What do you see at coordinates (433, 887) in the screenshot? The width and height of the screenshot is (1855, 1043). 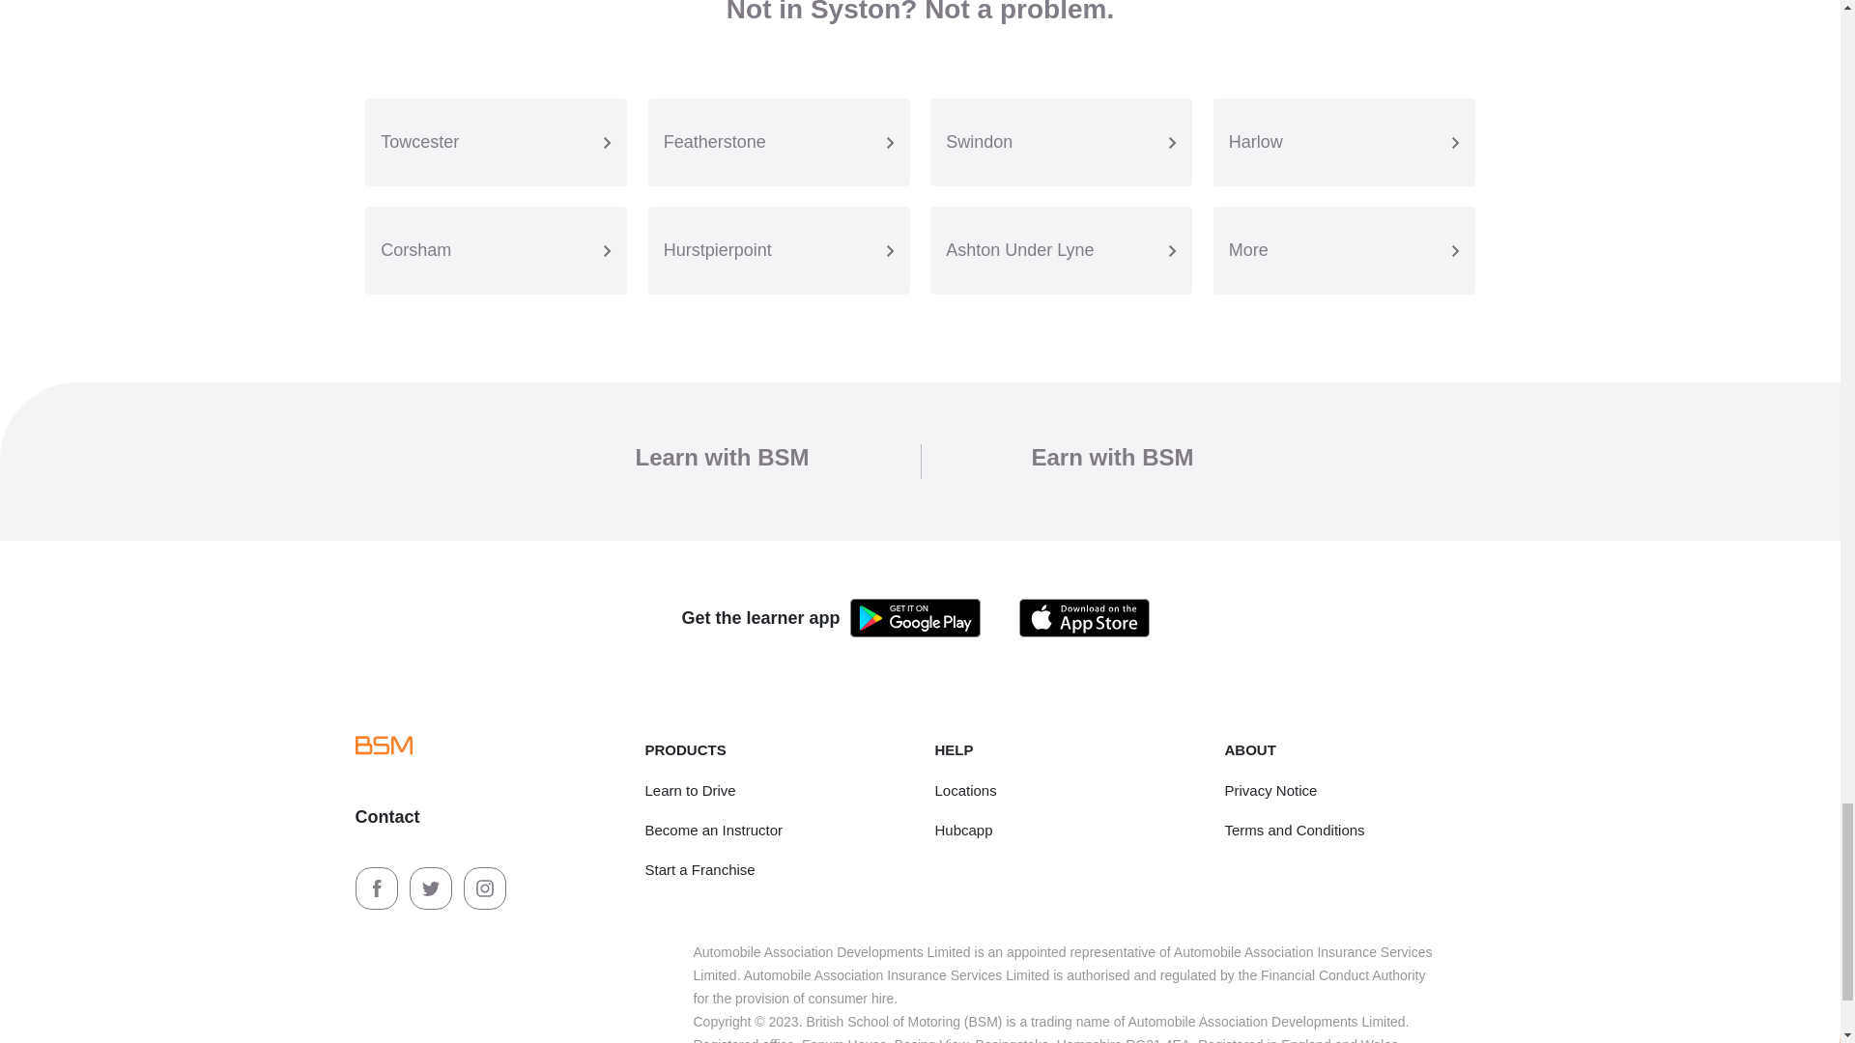 I see `Twitter` at bounding box center [433, 887].